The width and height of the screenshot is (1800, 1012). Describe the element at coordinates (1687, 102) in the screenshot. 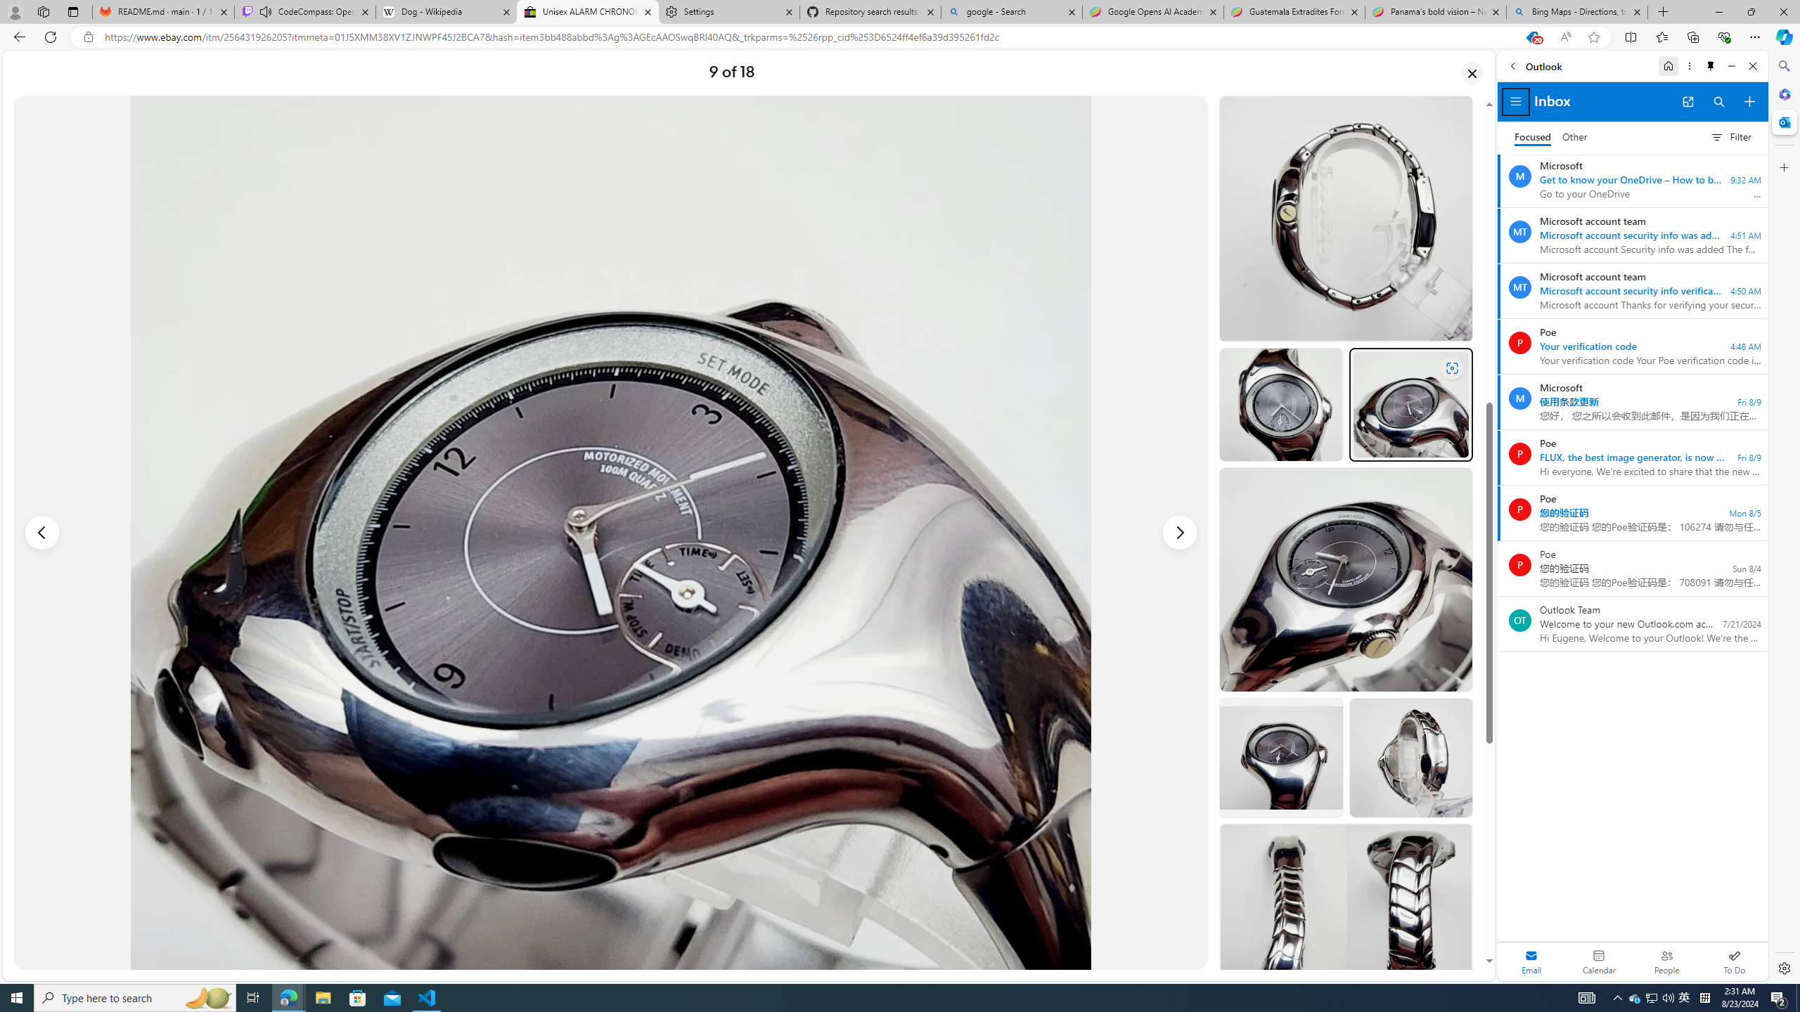

I see `Open in new tab` at that location.